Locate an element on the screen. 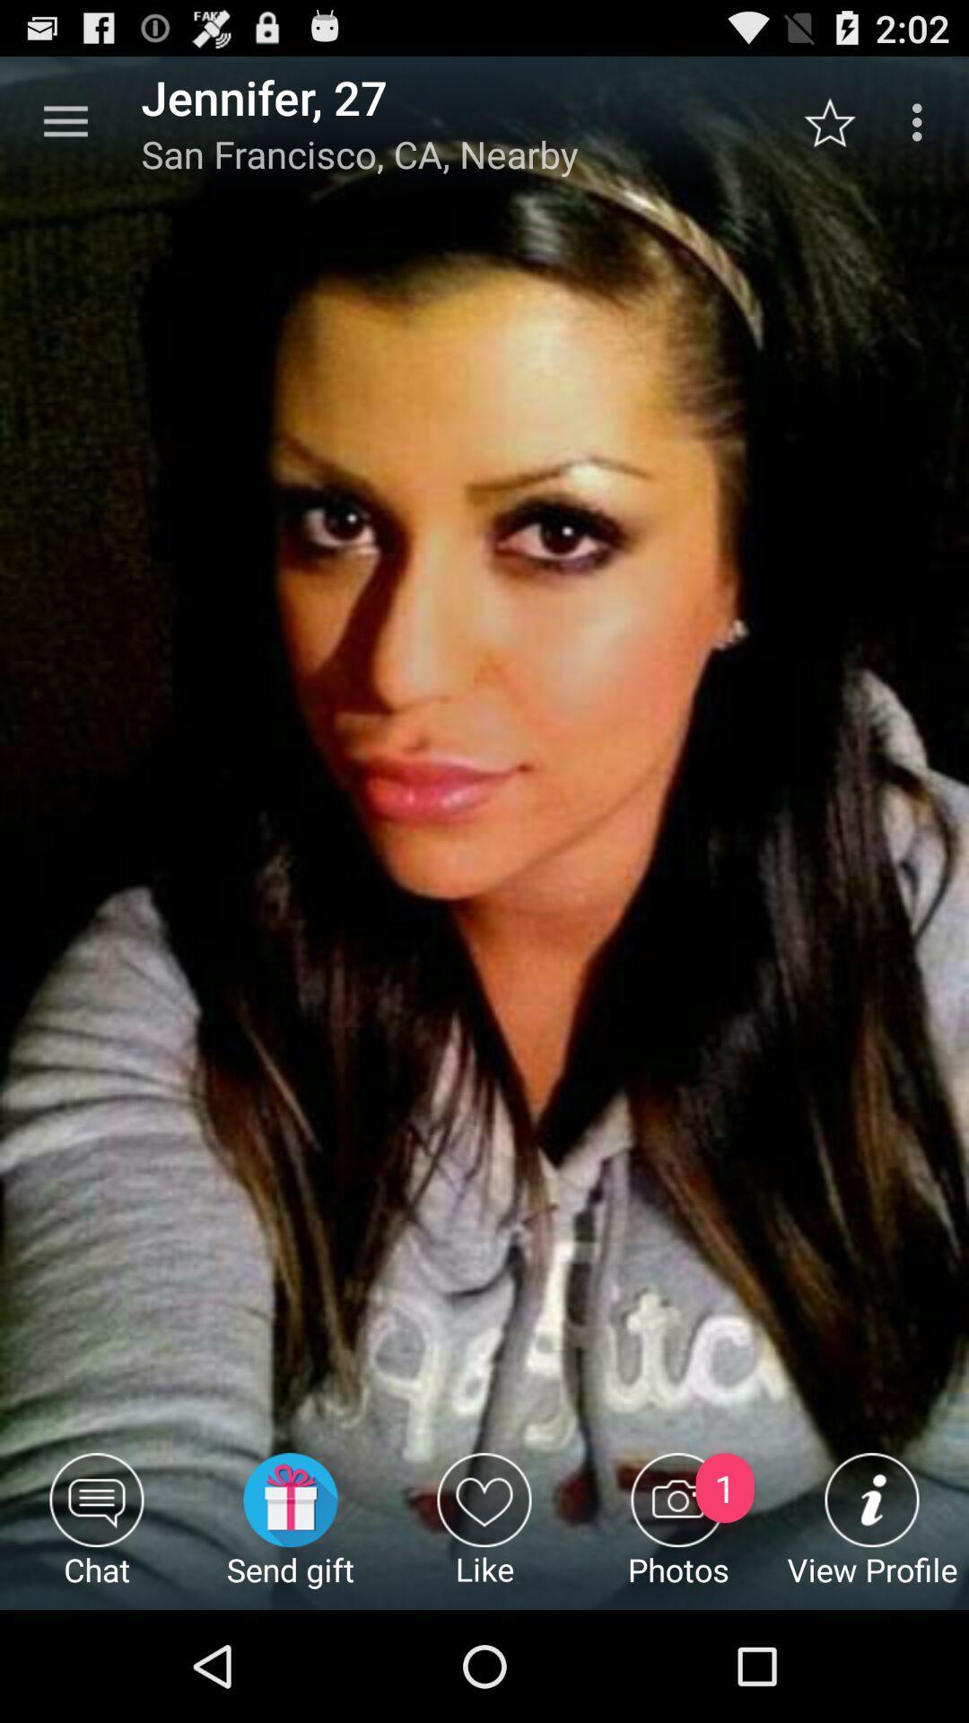 This screenshot has height=1723, width=969. click the item at the bottom is located at coordinates (484, 1531).